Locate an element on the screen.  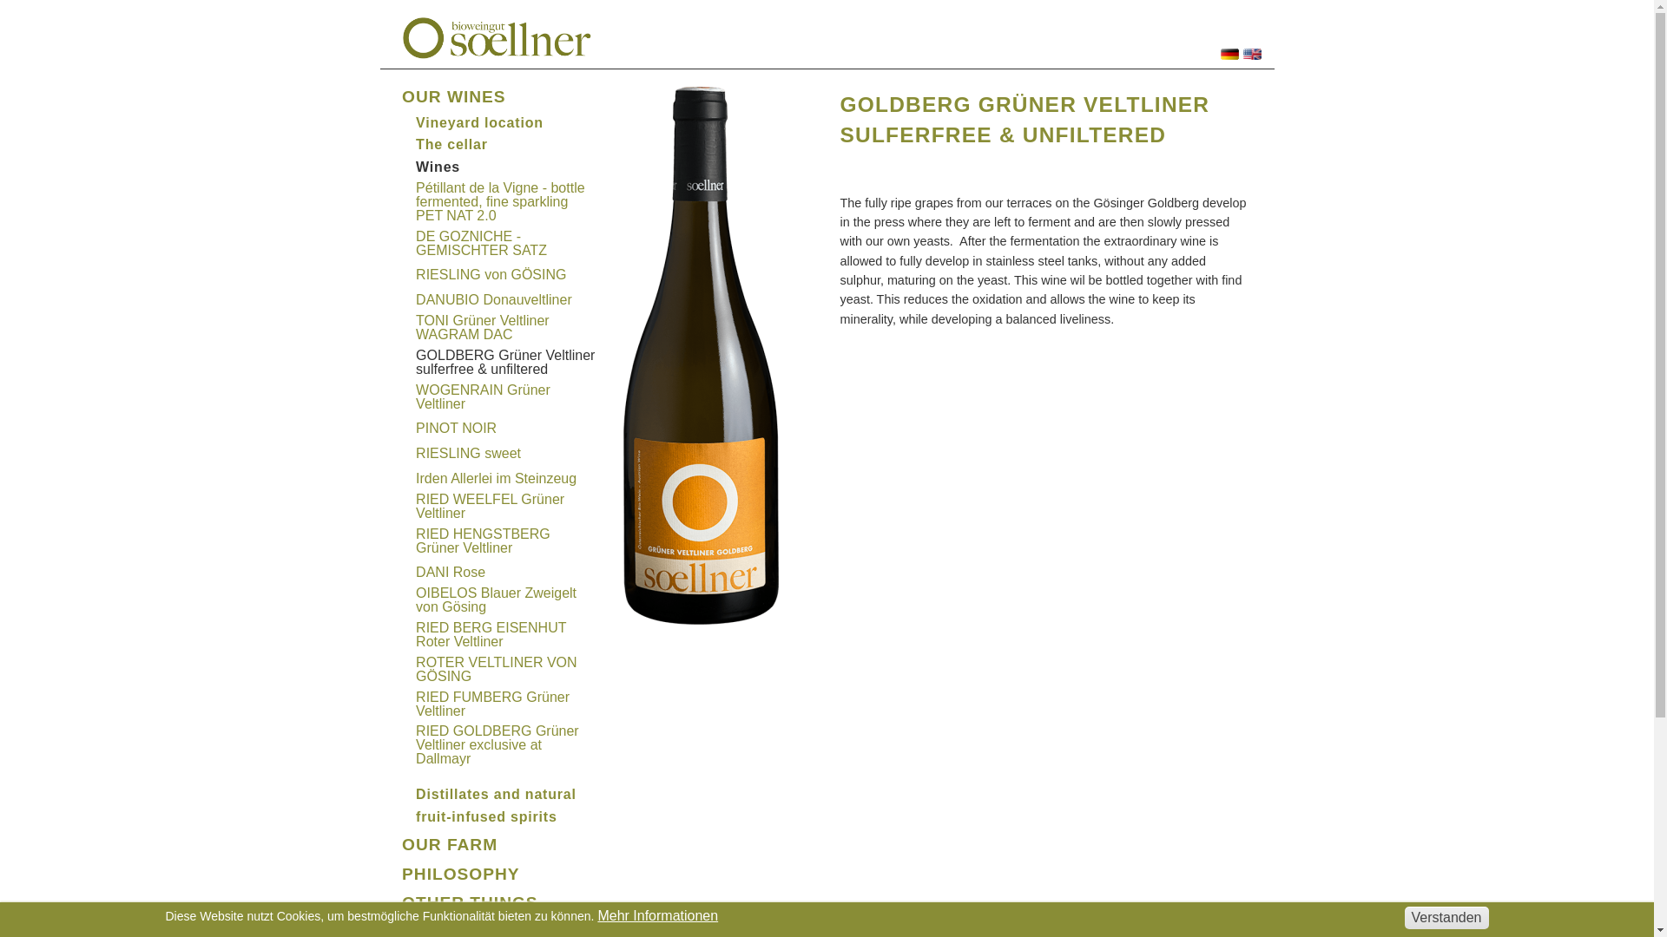
weingut-soellner.at Home is located at coordinates (497, 36).